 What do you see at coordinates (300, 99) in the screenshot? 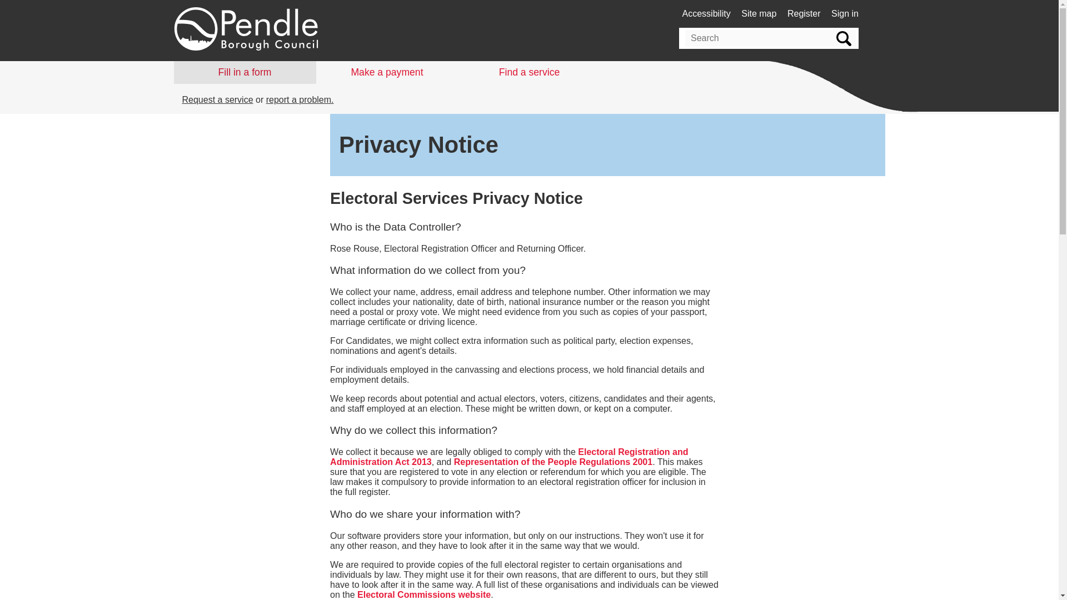
I see `report a problem.` at bounding box center [300, 99].